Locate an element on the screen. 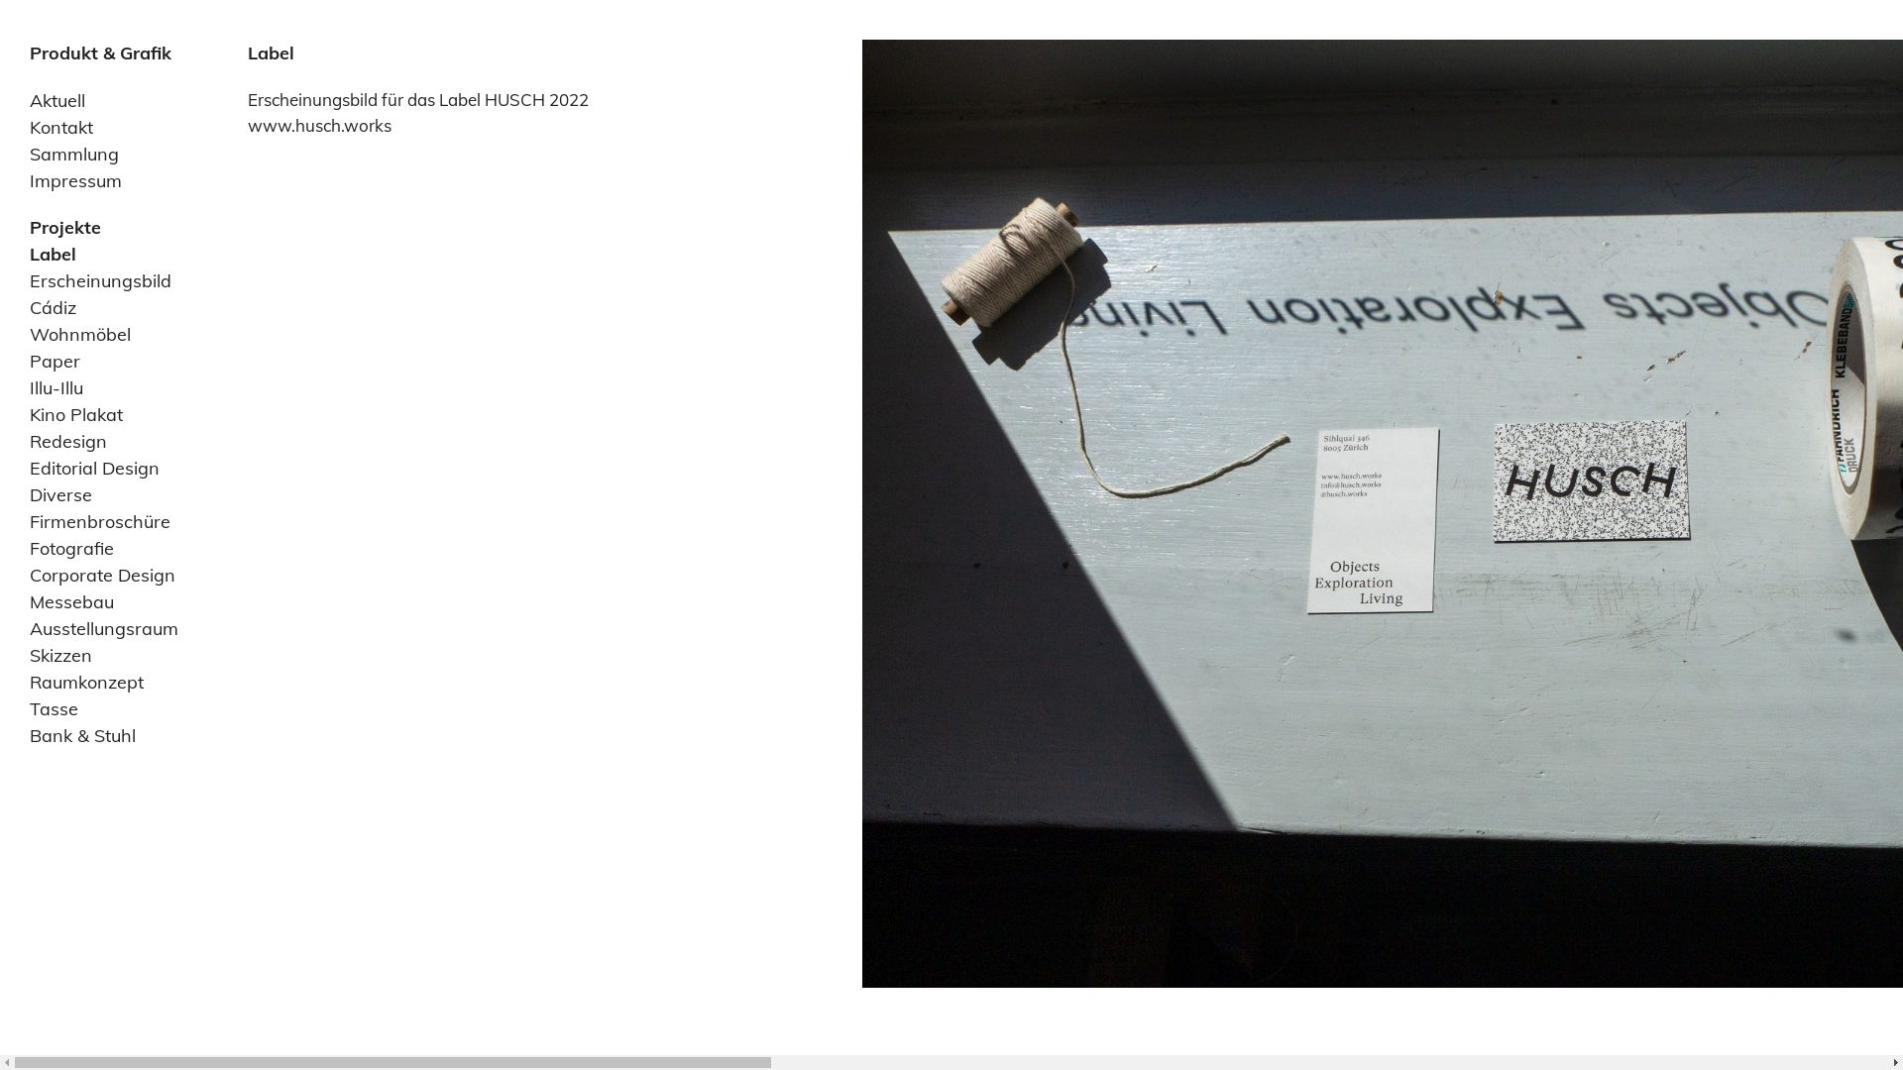  Skizzen is located at coordinates (61, 656).